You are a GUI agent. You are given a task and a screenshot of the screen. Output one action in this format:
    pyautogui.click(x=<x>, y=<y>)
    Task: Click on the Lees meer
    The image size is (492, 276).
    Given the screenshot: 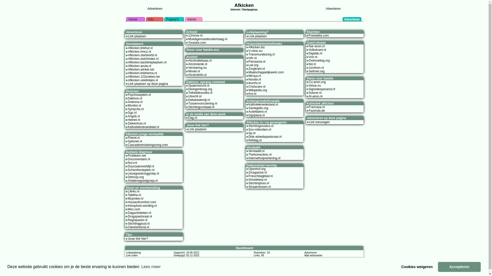 What is the action you would take?
    pyautogui.click(x=151, y=267)
    